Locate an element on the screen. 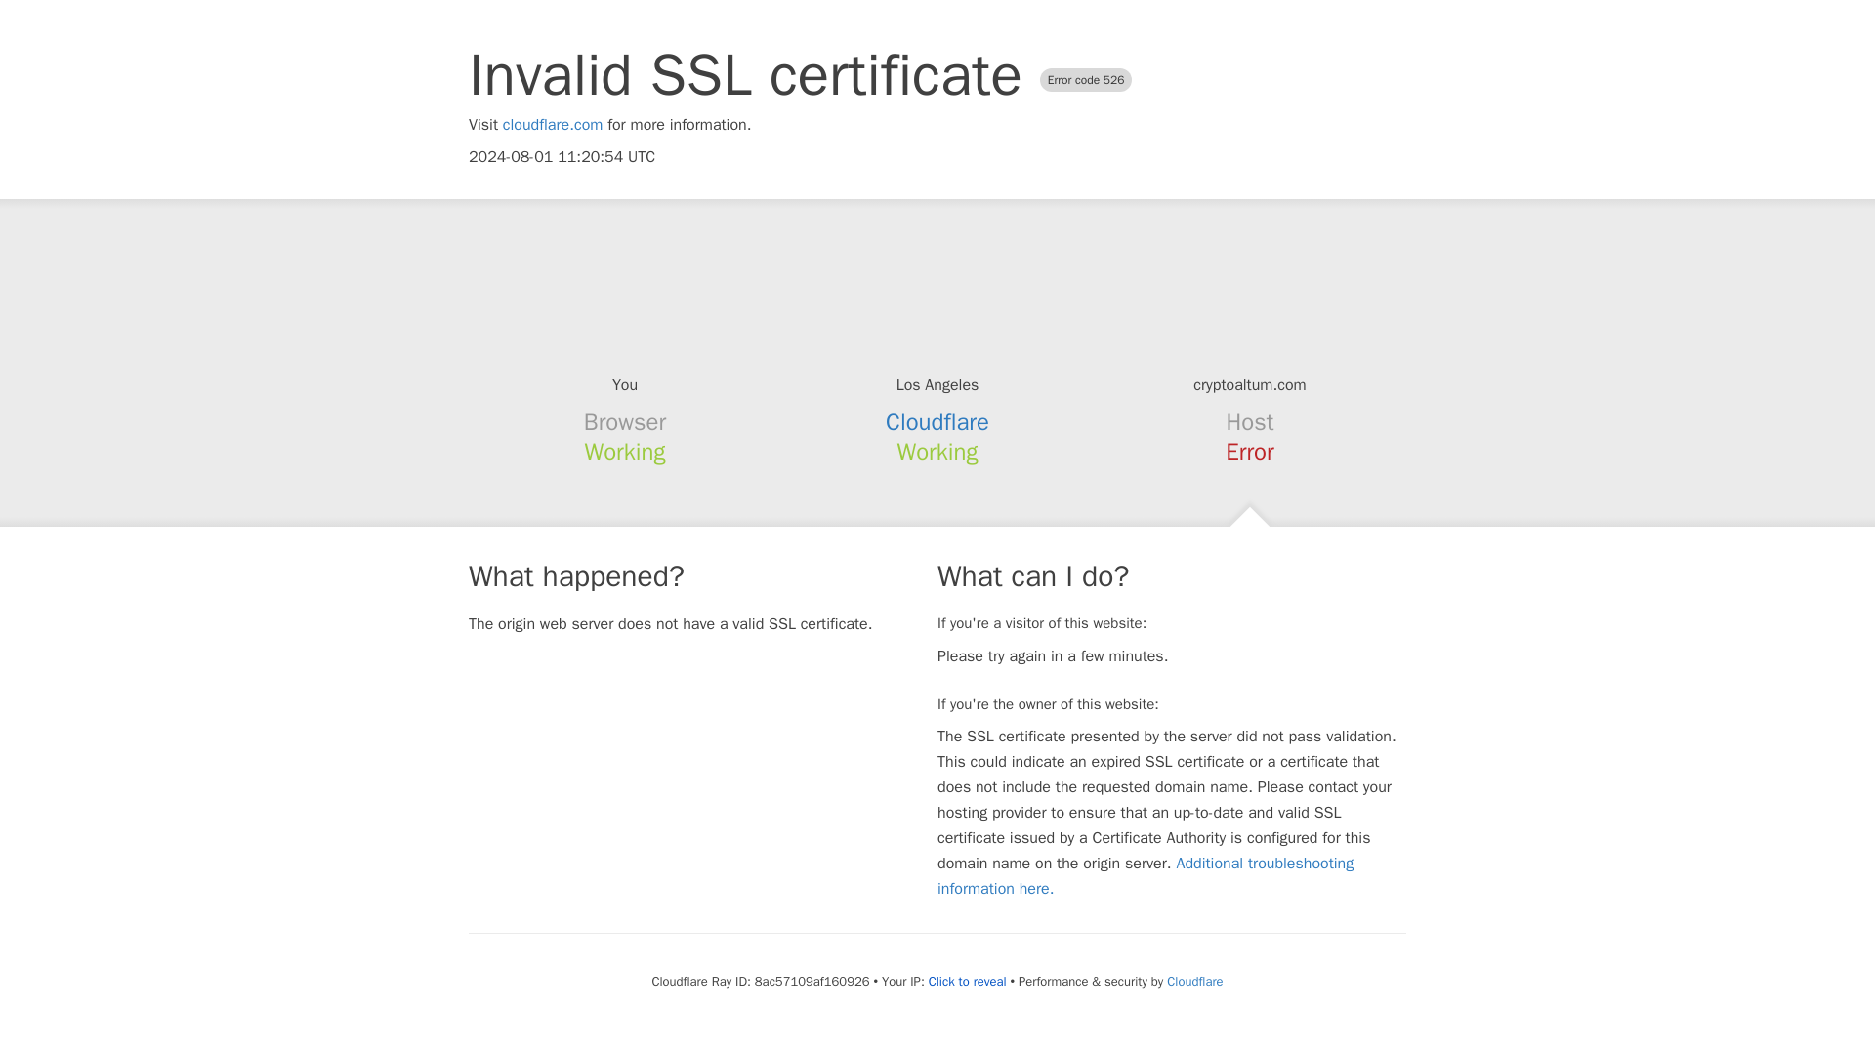 This screenshot has width=1875, height=1055. Click to reveal is located at coordinates (967, 981).